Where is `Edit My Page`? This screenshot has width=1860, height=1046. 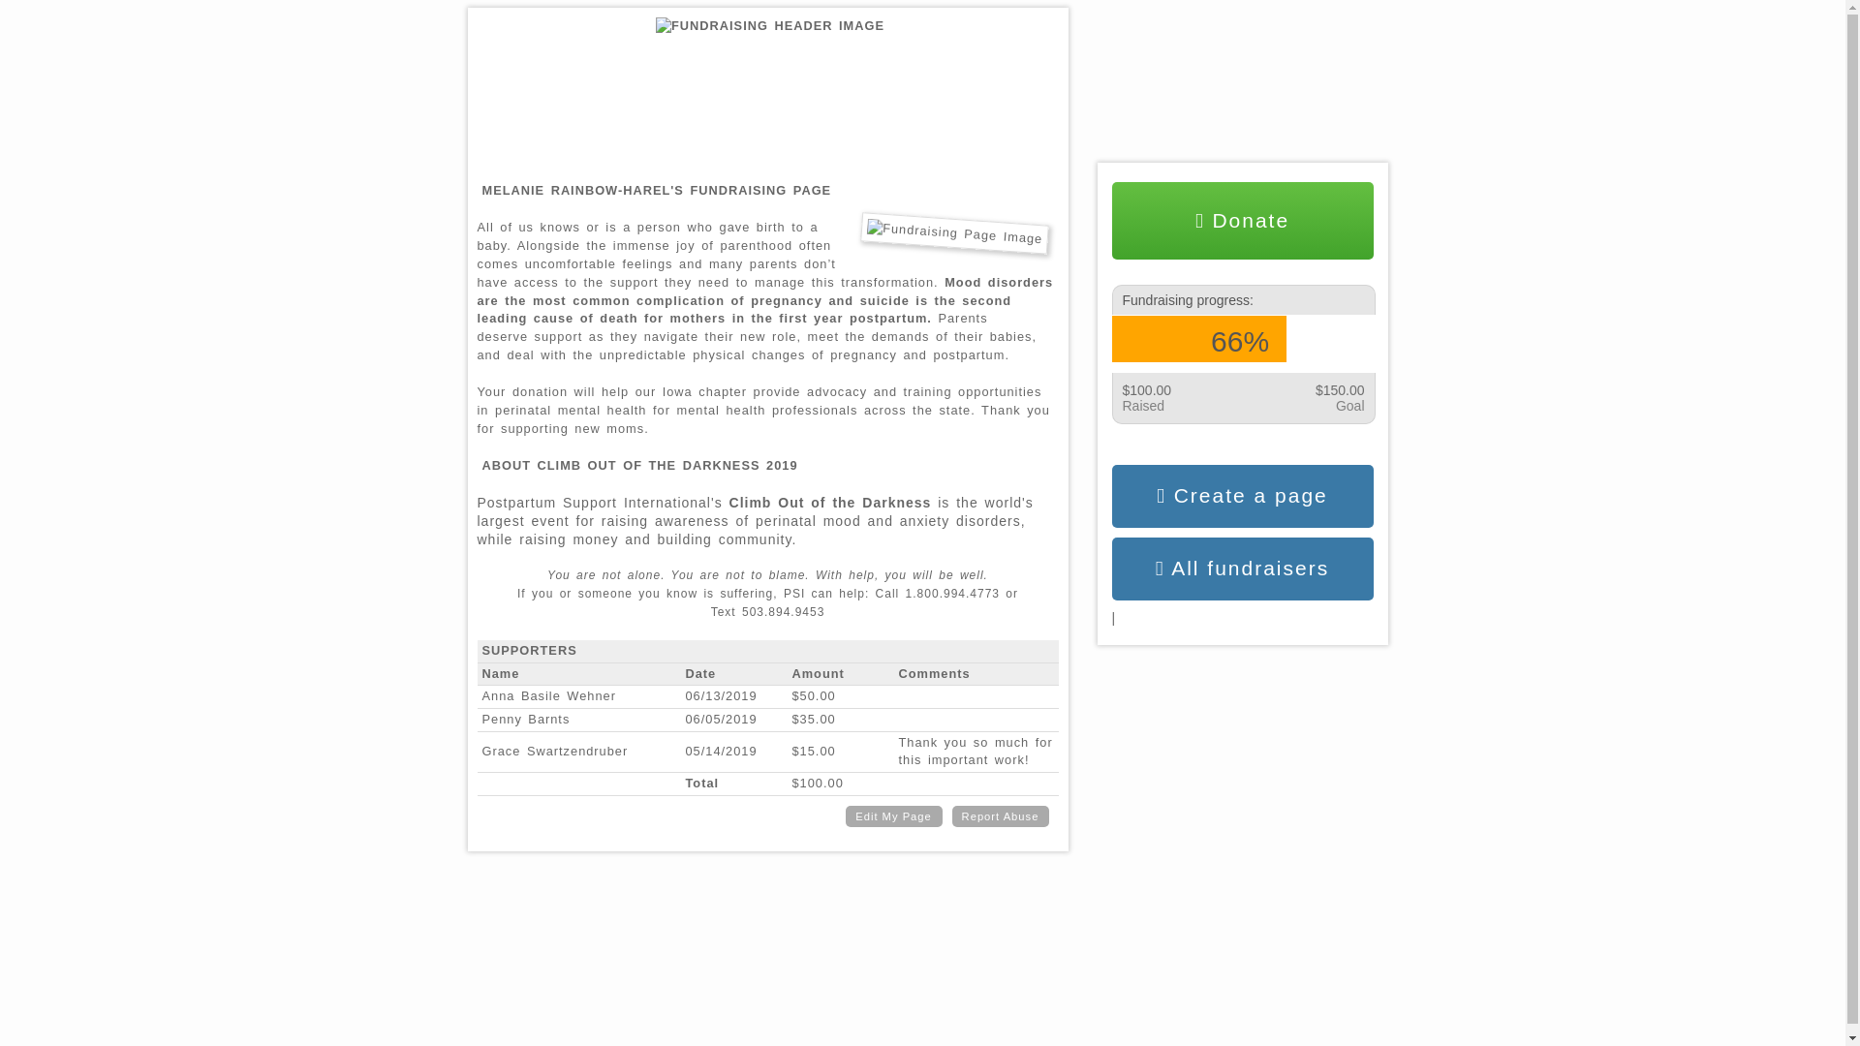 Edit My Page is located at coordinates (892, 815).